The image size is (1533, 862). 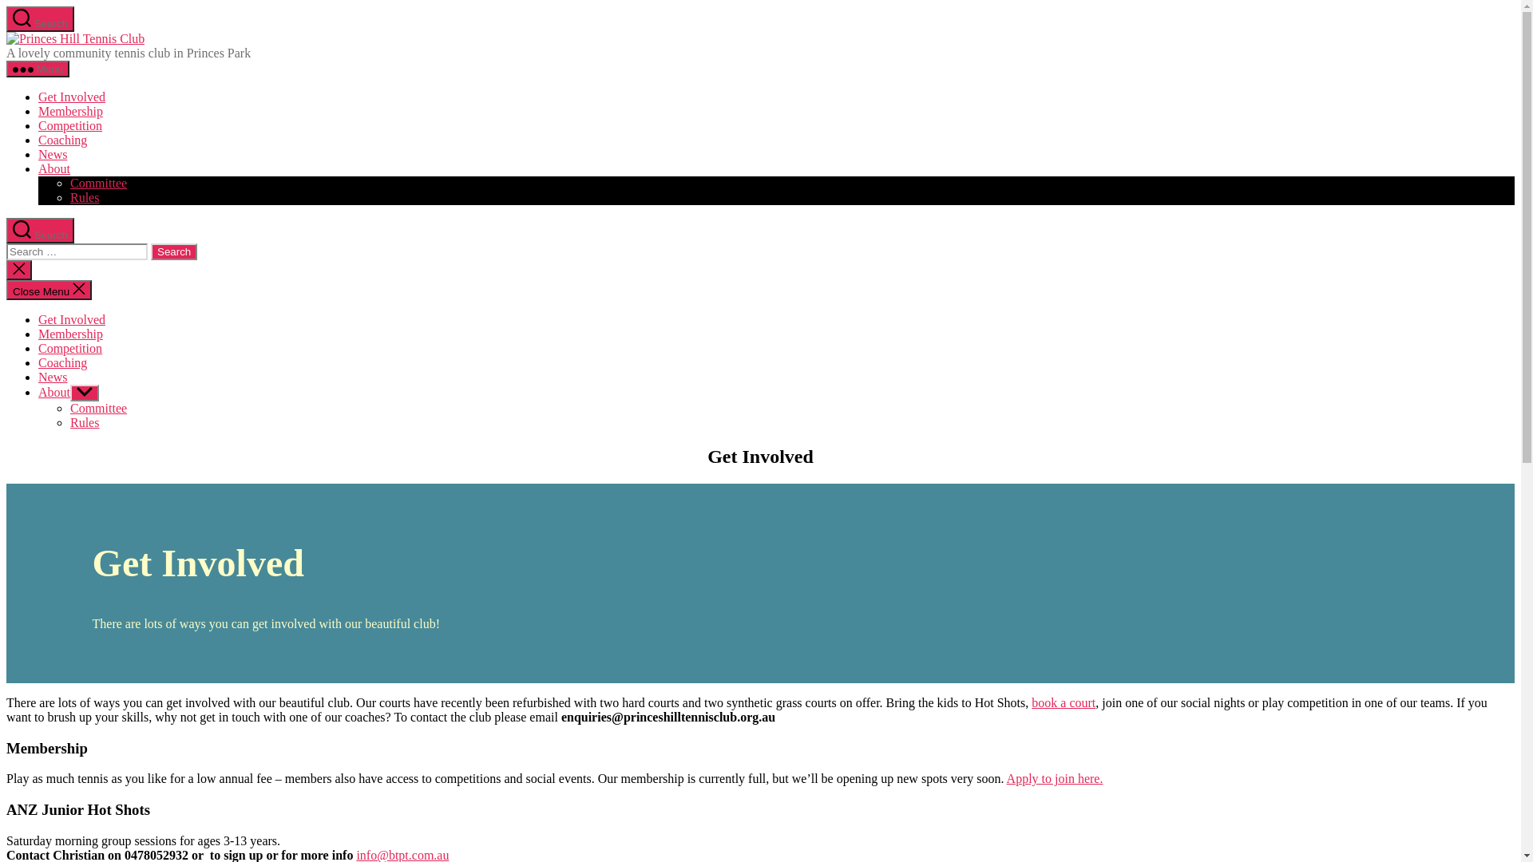 What do you see at coordinates (40, 231) in the screenshot?
I see `Search` at bounding box center [40, 231].